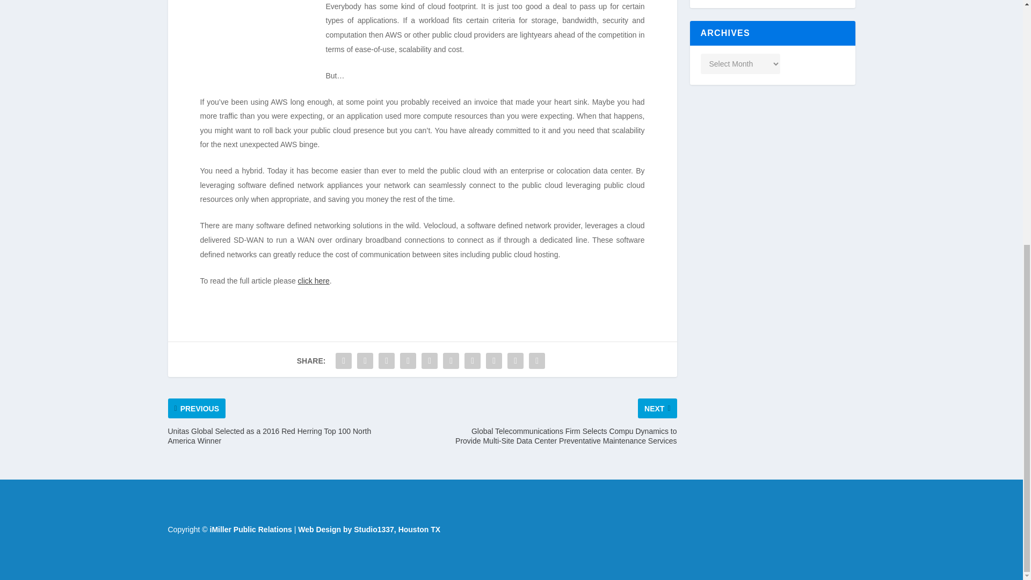  Describe the element at coordinates (408, 361) in the screenshot. I see `Share "Integrating Colo with the Cloud" via Tumblr` at that location.